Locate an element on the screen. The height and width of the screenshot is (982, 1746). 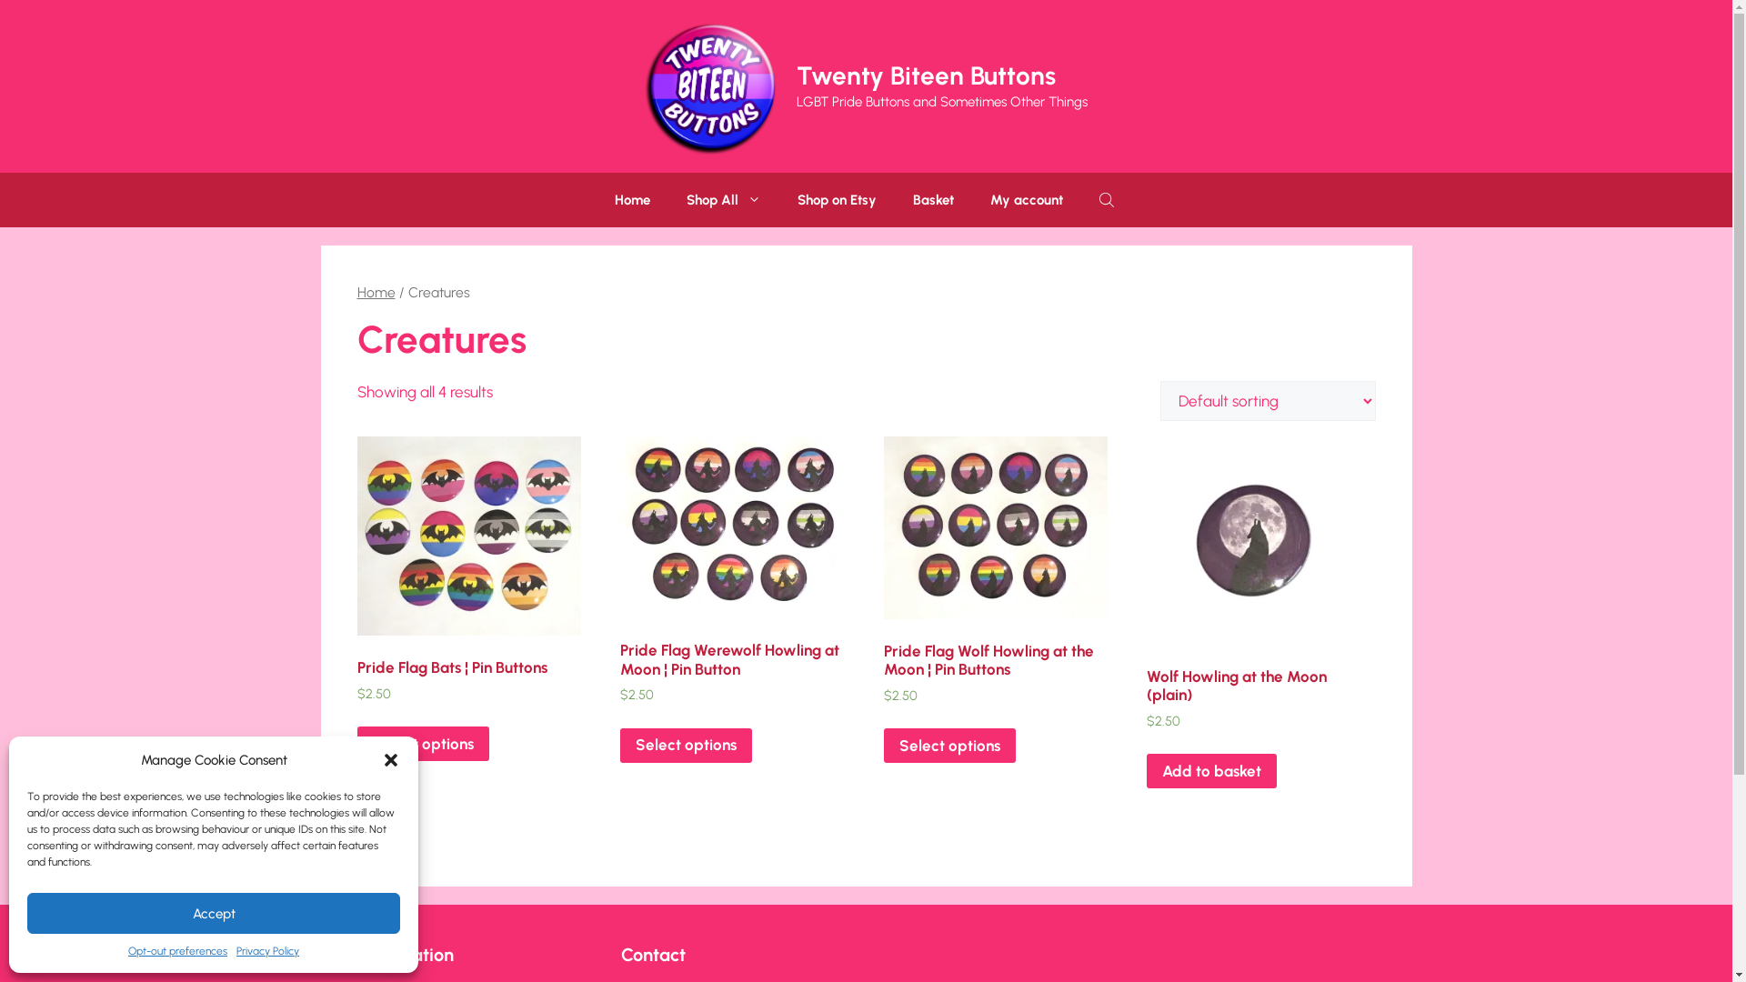
Add to basket is located at coordinates (1211, 771).